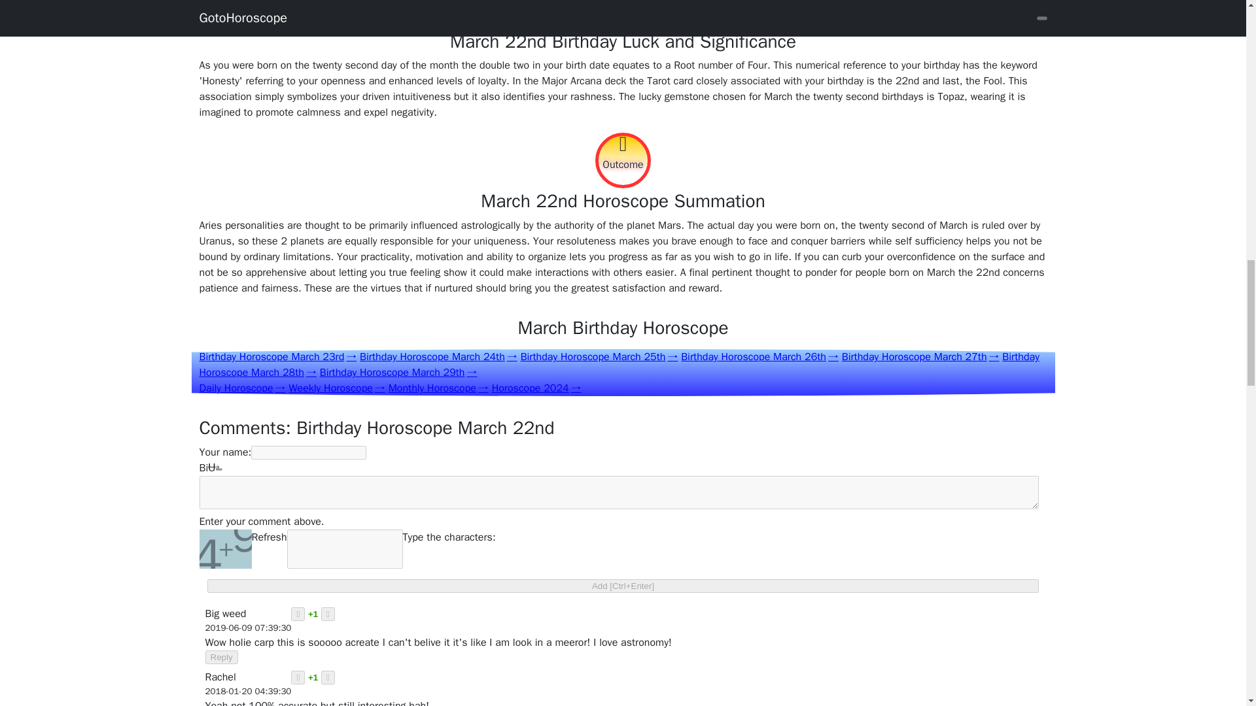 Image resolution: width=1256 pixels, height=706 pixels. I want to click on Birthday Horoscope March 24th, so click(438, 357).